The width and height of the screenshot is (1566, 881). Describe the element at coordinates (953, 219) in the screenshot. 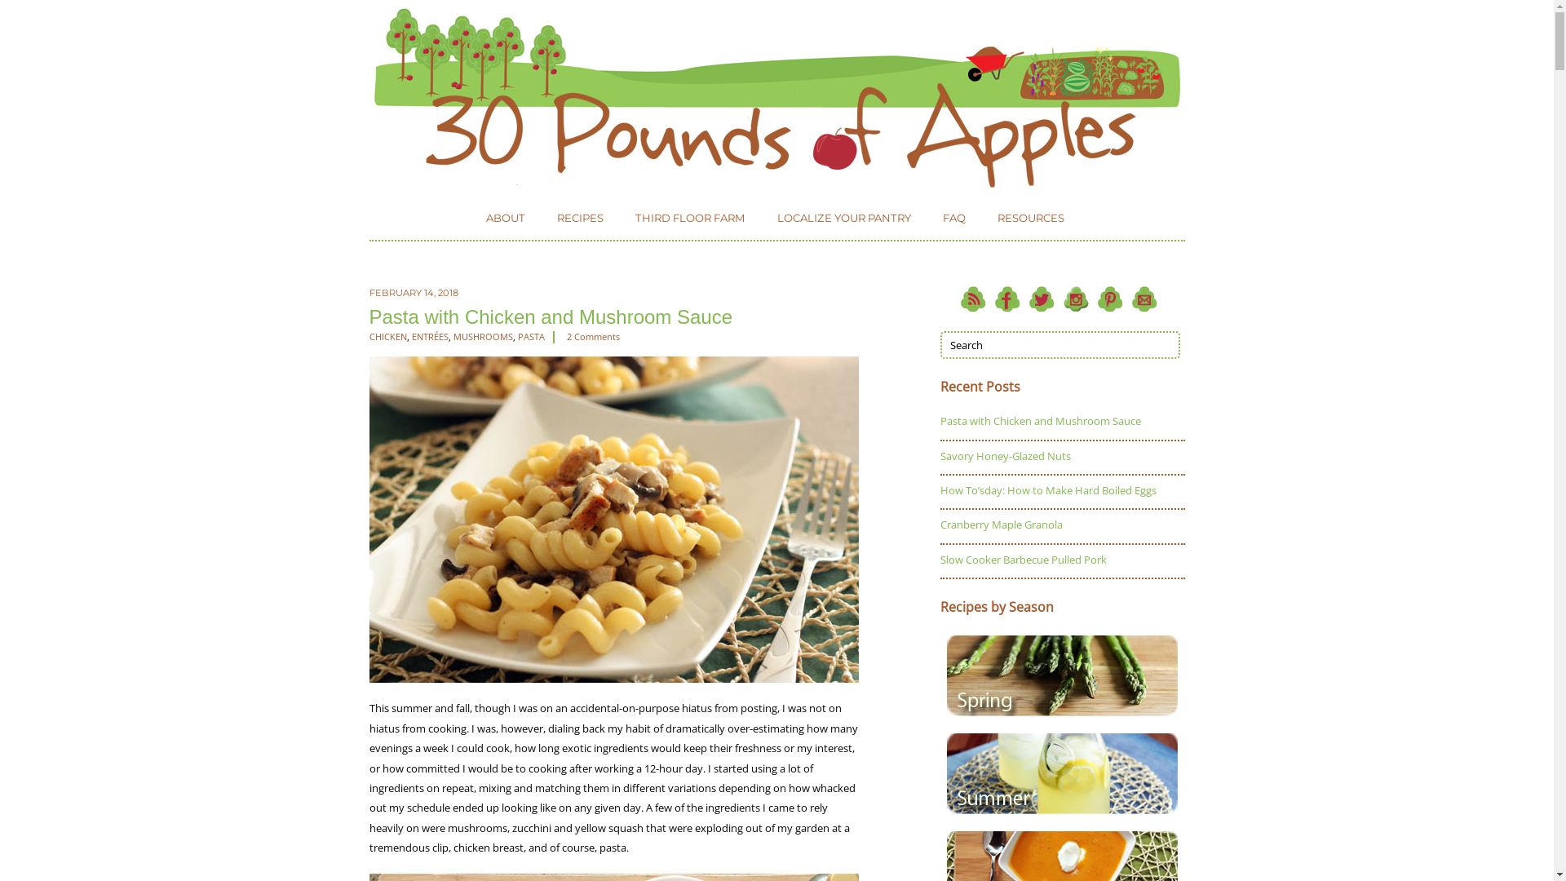

I see `FAQ` at that location.